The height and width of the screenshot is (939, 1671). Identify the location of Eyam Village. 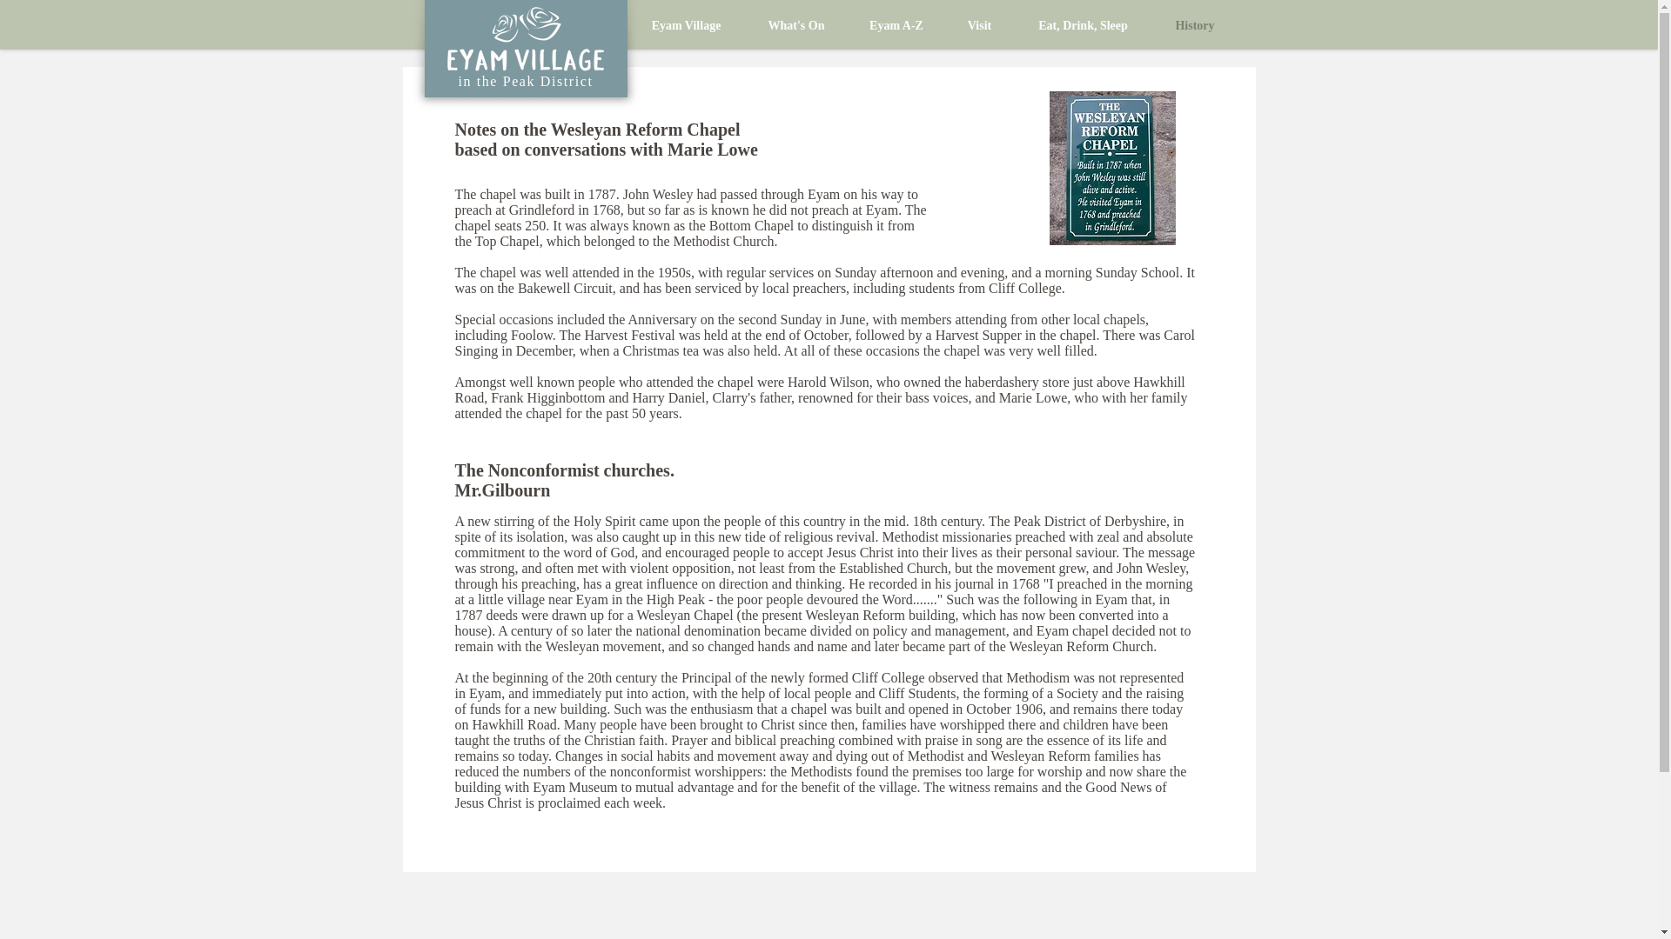
(524, 41).